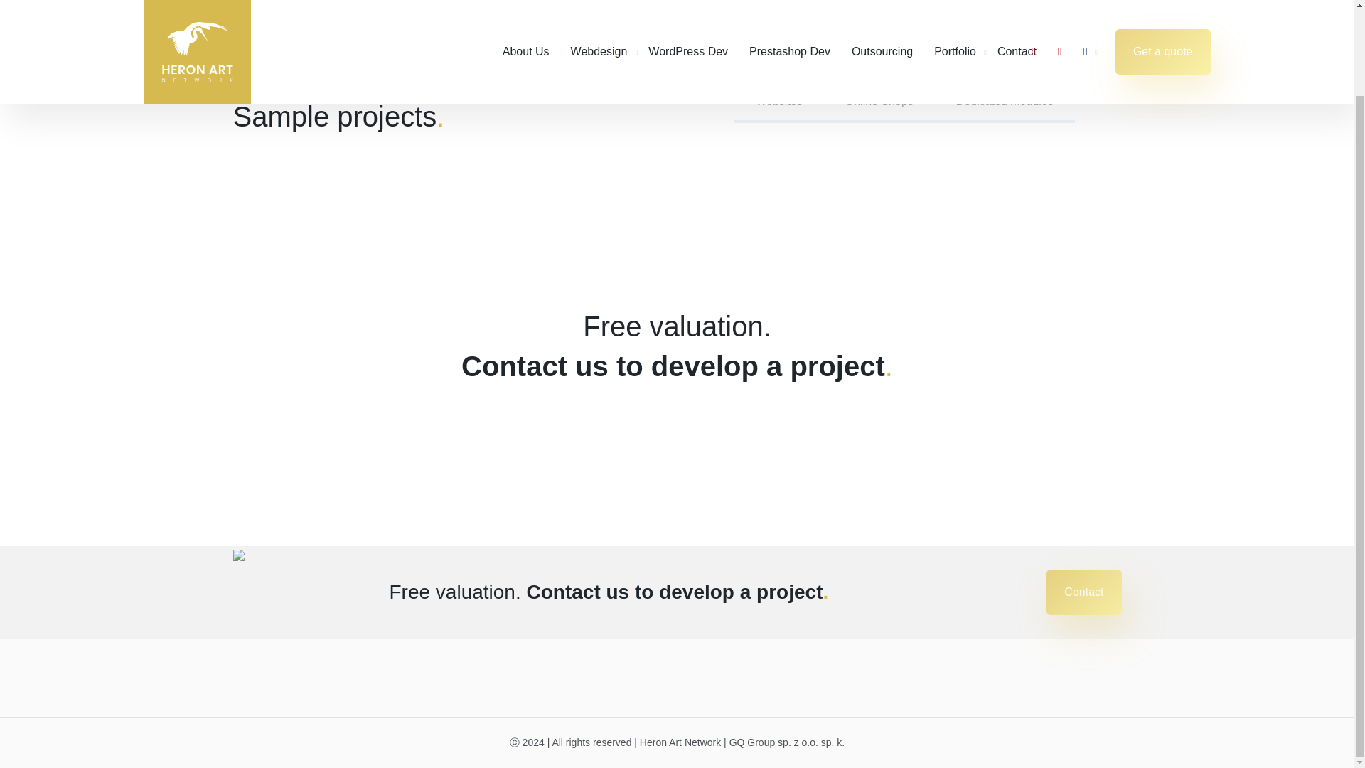  I want to click on Contact, so click(1083, 592).